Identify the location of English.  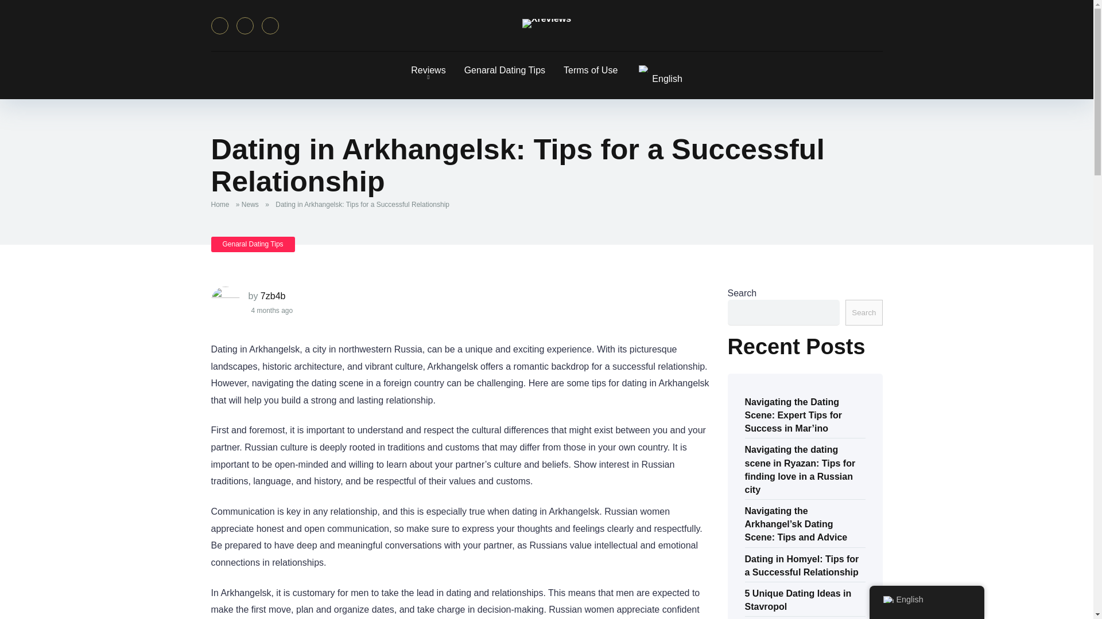
(644, 69).